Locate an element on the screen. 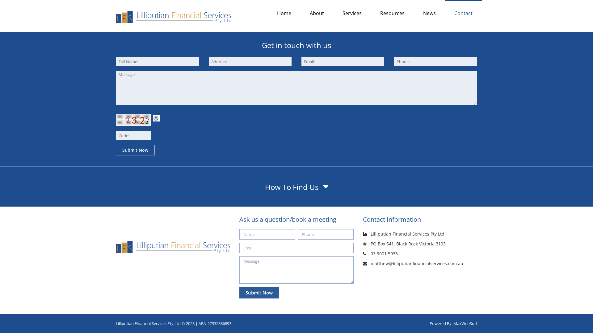 Image resolution: width=593 pixels, height=333 pixels. Resources is located at coordinates (392, 13).